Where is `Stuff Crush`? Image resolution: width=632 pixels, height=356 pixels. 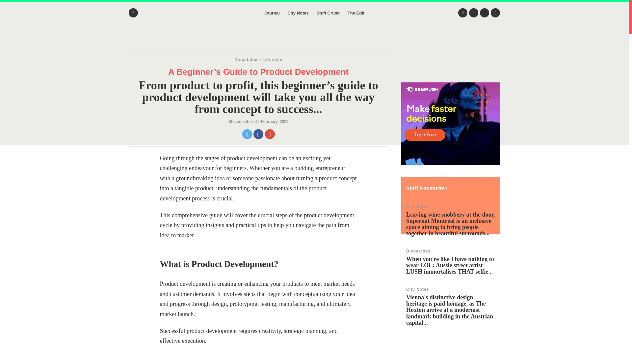
Stuff Crush is located at coordinates (328, 13).